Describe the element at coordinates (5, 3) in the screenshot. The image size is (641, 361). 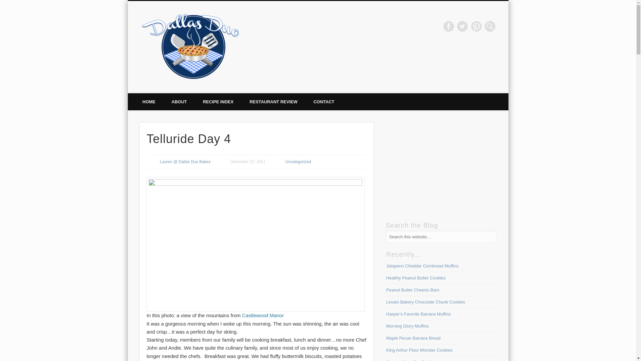
I see `Search` at that location.